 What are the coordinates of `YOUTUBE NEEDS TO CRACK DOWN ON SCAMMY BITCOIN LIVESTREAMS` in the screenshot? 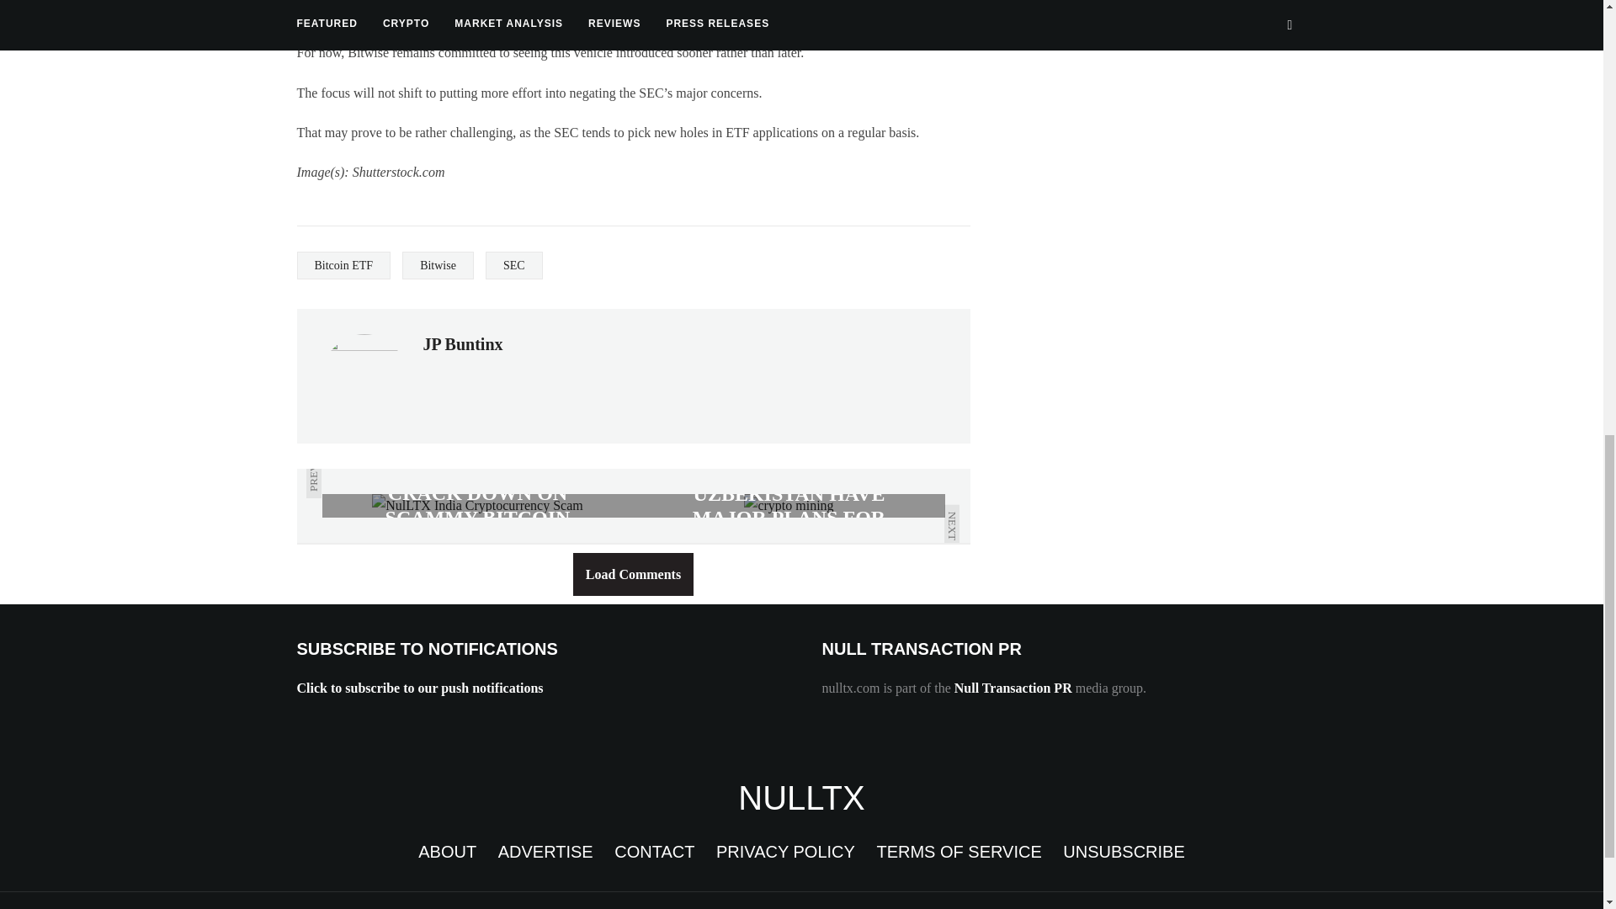 It's located at (477, 505).